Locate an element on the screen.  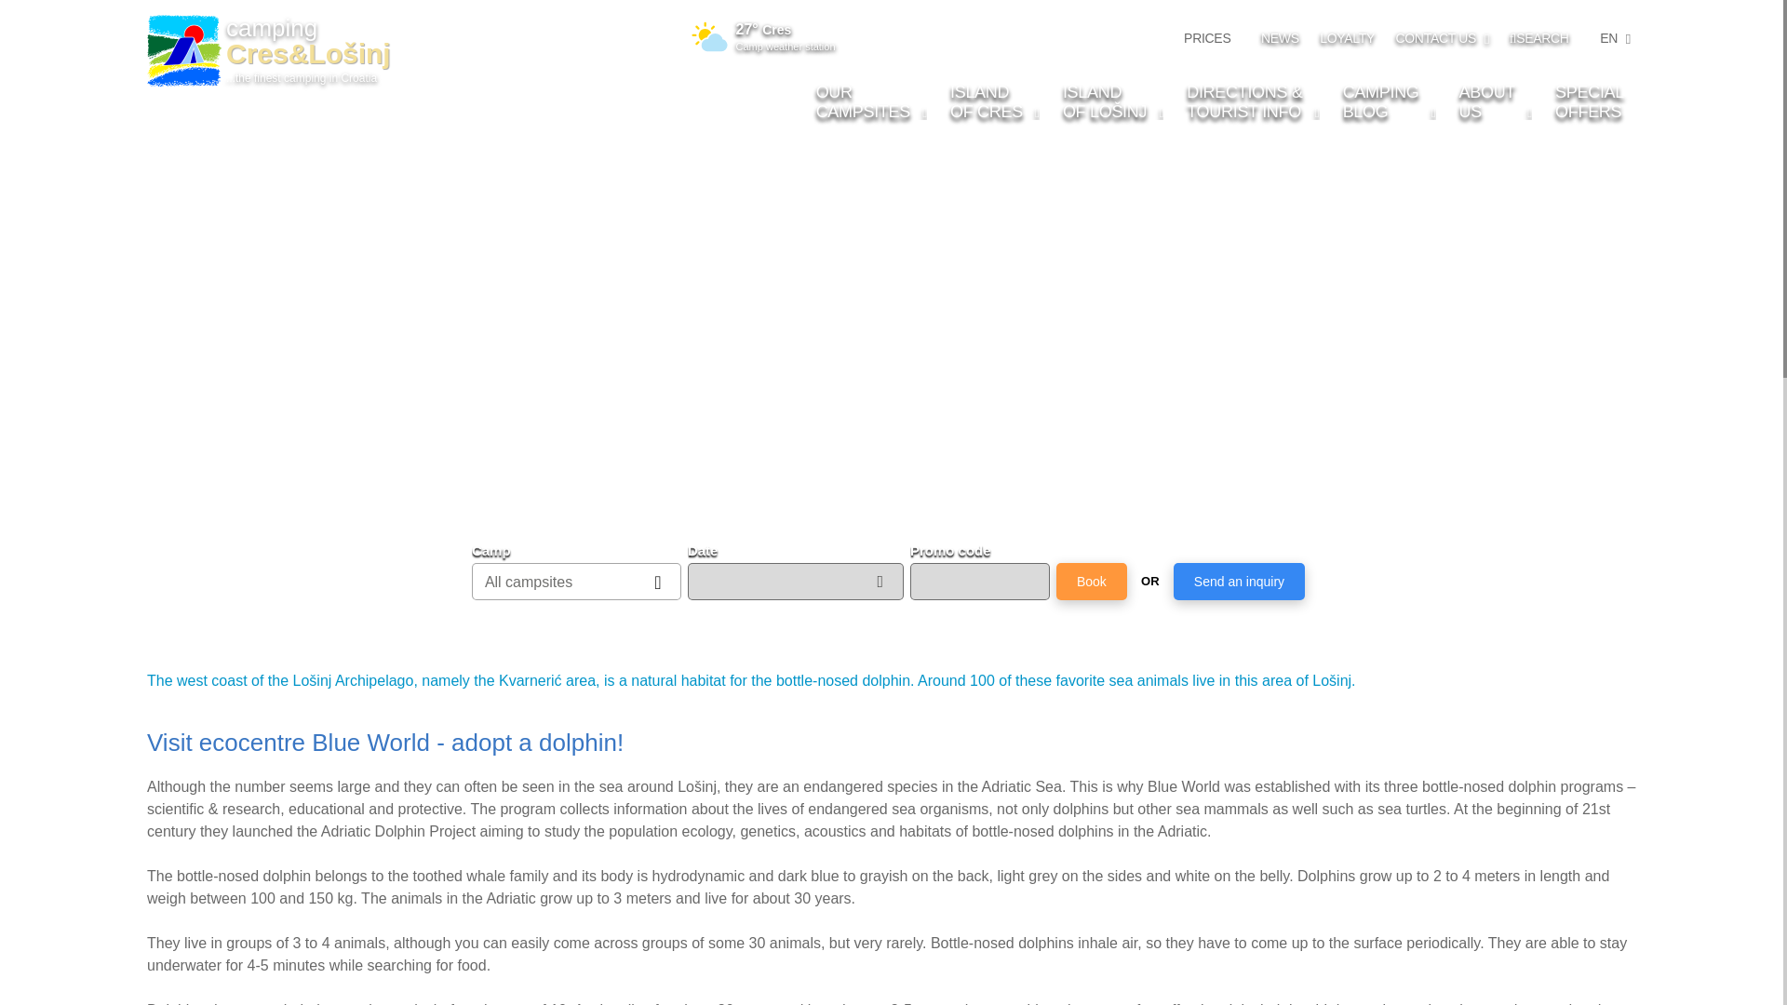
EN is located at coordinates (994, 102).